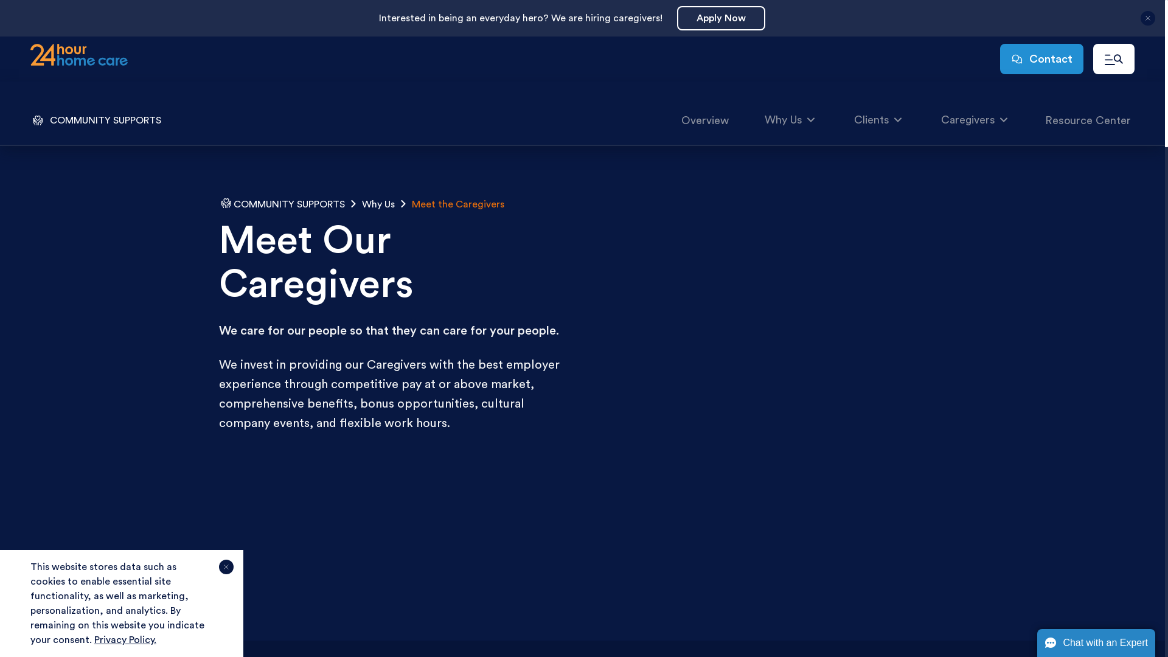  Describe the element at coordinates (290, 204) in the screenshot. I see `COMMUNITY SUPPORTS` at that location.